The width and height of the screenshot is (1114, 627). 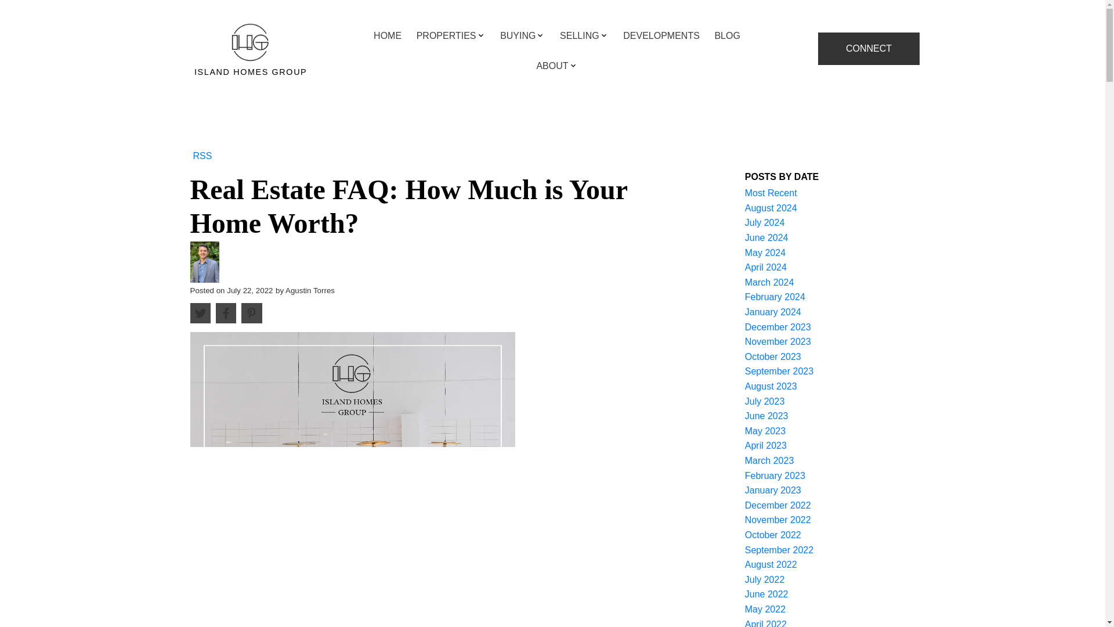 I want to click on RSS, so click(x=202, y=156).